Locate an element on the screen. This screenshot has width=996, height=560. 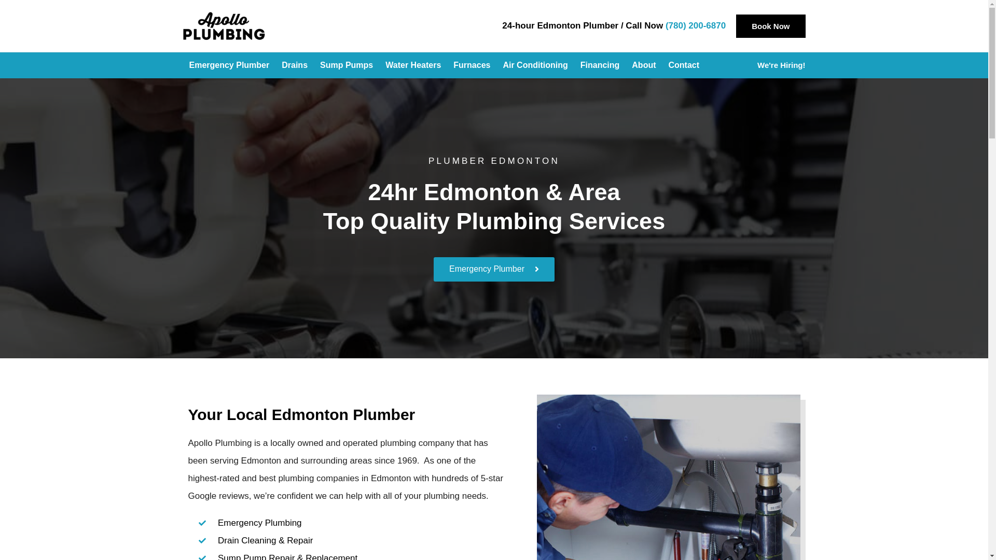
Air Conditioning is located at coordinates (535, 65).